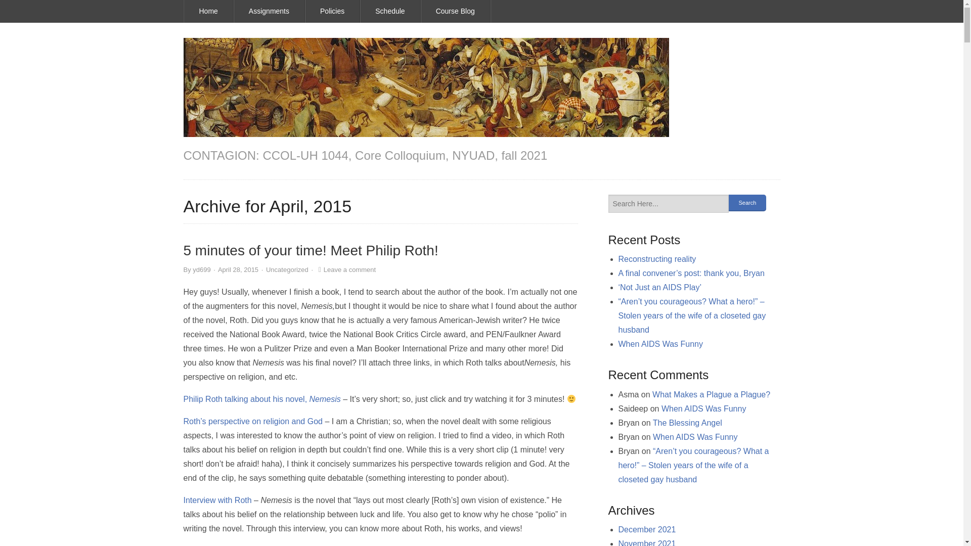 This screenshot has height=546, width=971. Describe the element at coordinates (262, 399) in the screenshot. I see `Philip Roth talking about his novel, Nemesis` at that location.